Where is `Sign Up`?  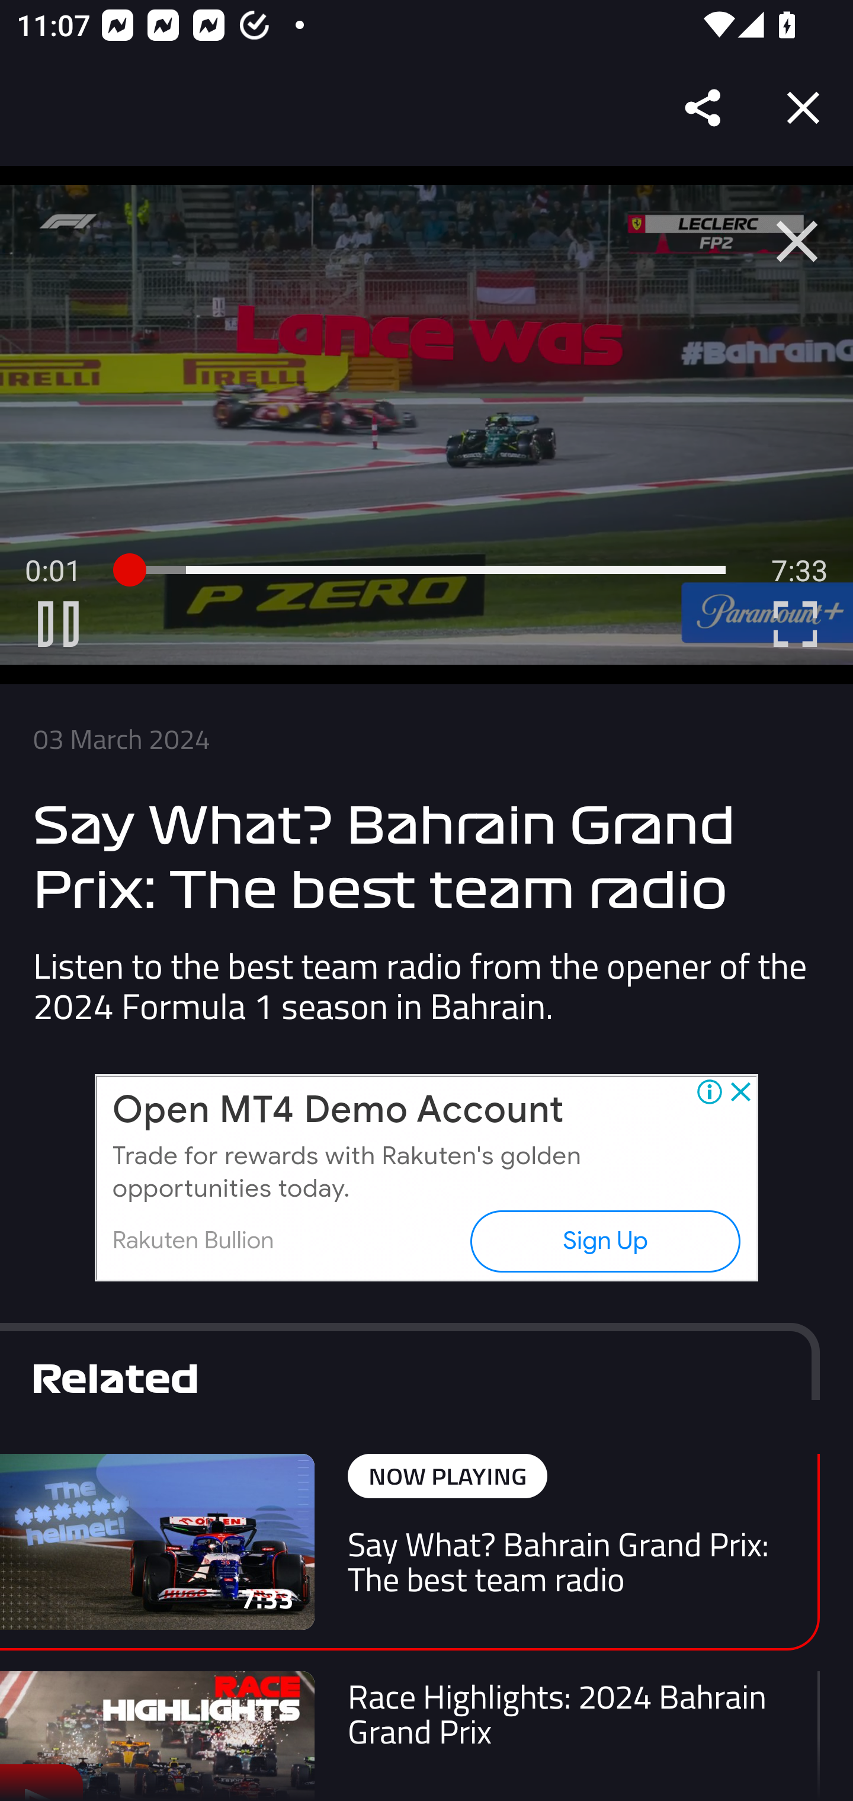 Sign Up is located at coordinates (604, 1241).